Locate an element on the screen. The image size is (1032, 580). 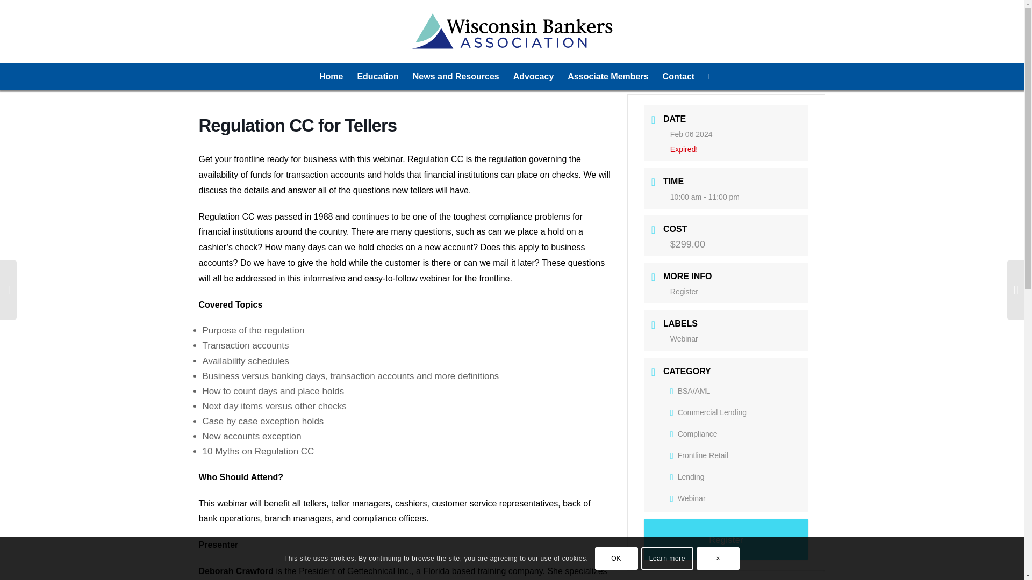
Contact Wisconsin Banking Industry is located at coordinates (678, 76).